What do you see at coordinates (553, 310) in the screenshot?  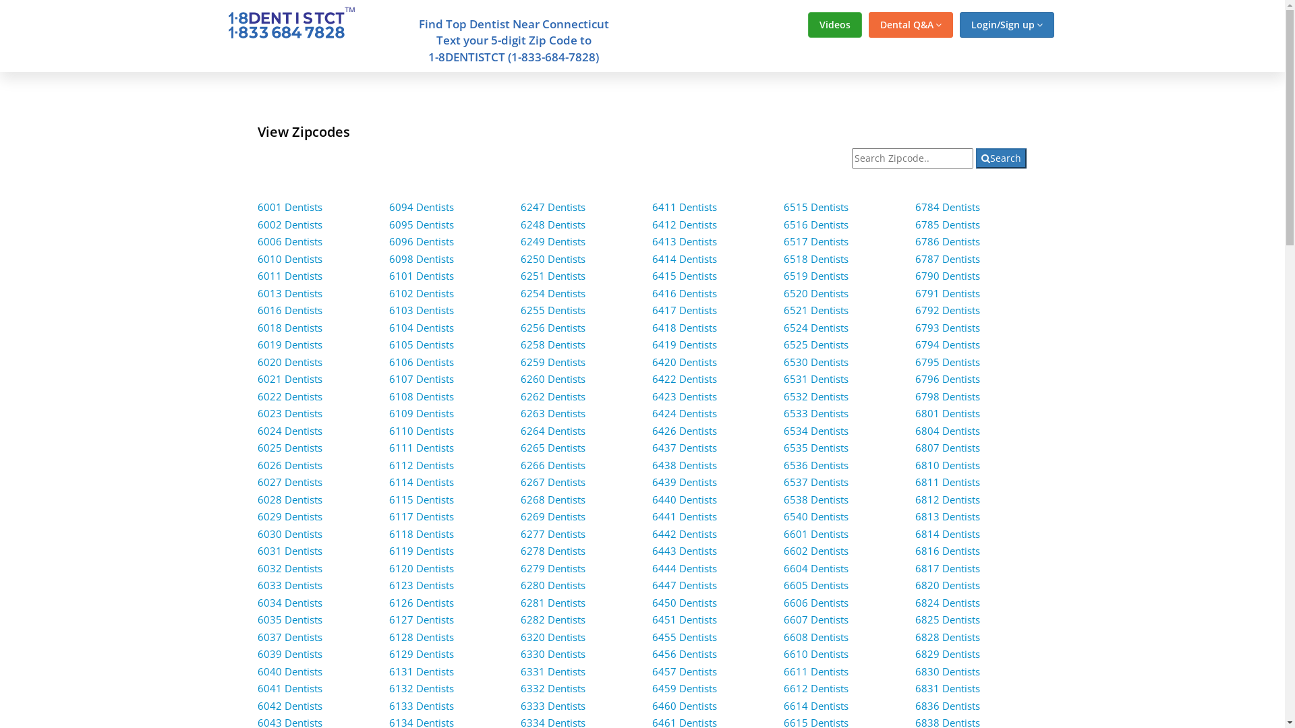 I see `6255 Dentists` at bounding box center [553, 310].